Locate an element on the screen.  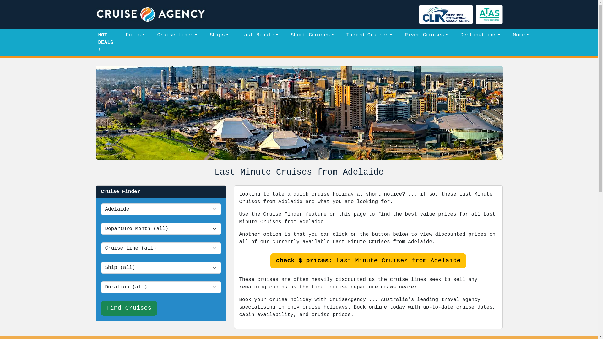
River Cruises is located at coordinates (426, 35).